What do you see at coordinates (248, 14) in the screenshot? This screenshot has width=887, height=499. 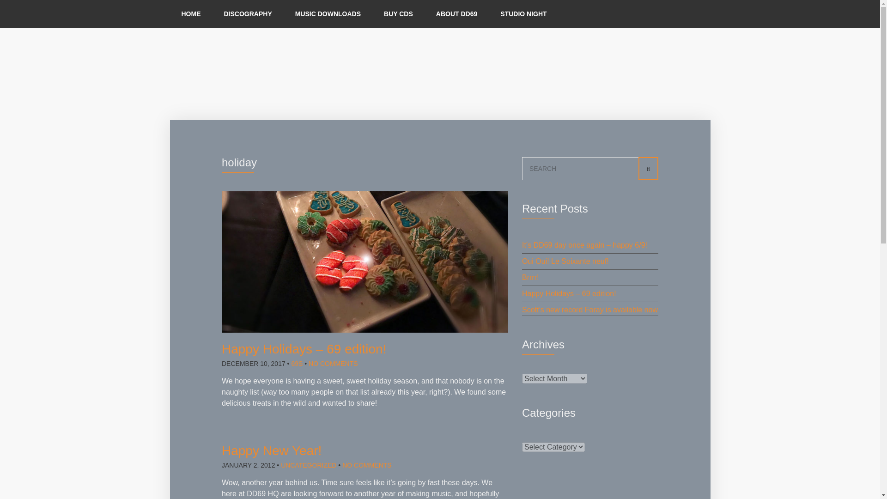 I see `DISCOGRAPHY` at bounding box center [248, 14].